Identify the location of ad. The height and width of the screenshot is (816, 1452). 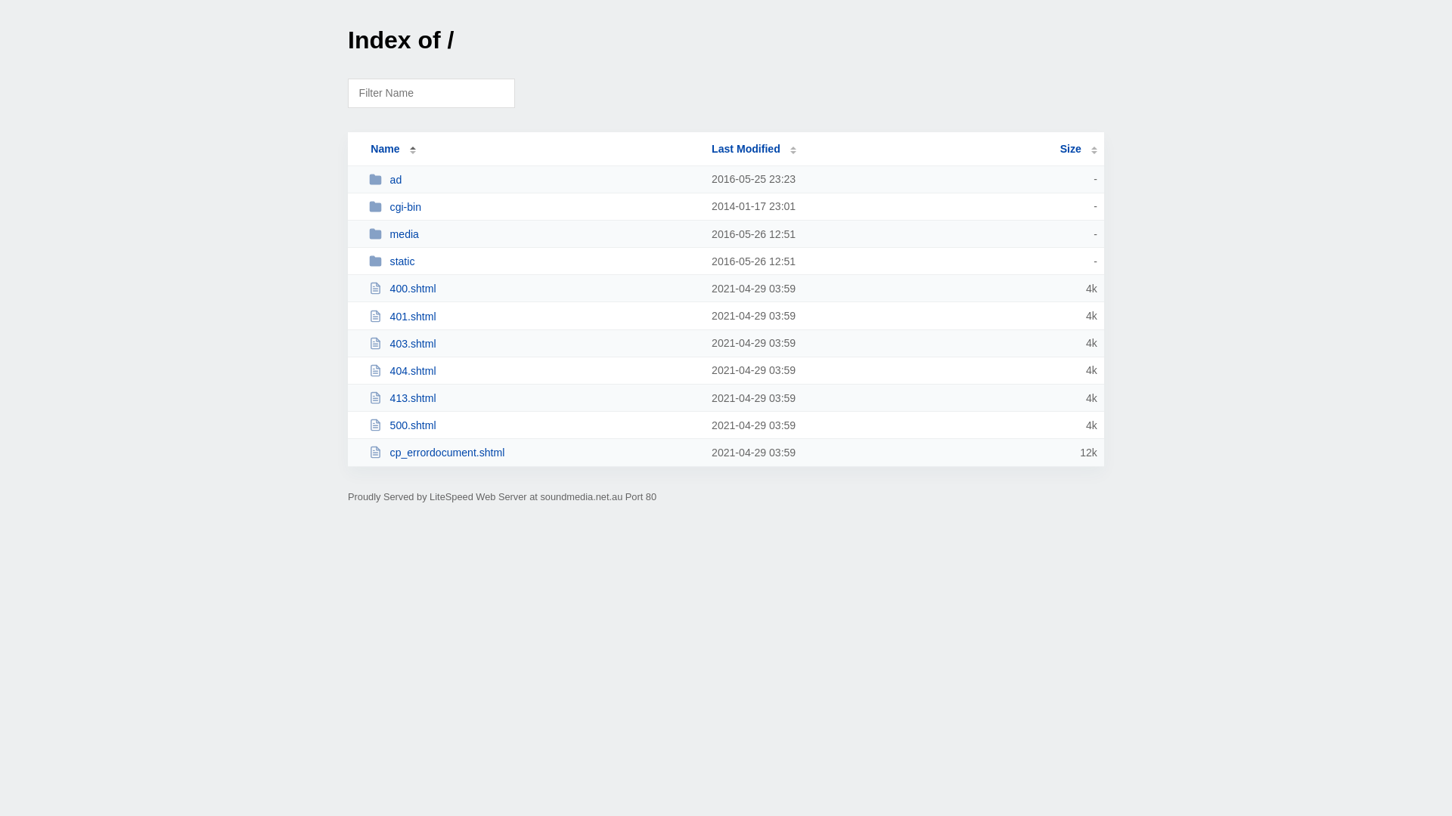
(534, 180).